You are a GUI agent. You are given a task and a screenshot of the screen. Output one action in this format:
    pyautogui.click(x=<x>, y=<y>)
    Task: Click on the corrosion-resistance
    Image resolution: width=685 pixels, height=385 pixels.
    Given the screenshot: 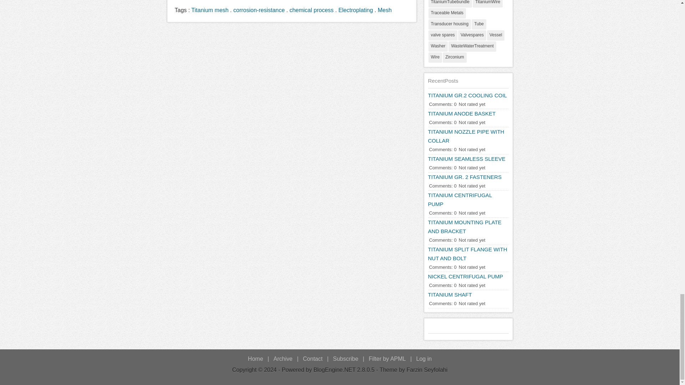 What is the action you would take?
    pyautogui.click(x=259, y=10)
    